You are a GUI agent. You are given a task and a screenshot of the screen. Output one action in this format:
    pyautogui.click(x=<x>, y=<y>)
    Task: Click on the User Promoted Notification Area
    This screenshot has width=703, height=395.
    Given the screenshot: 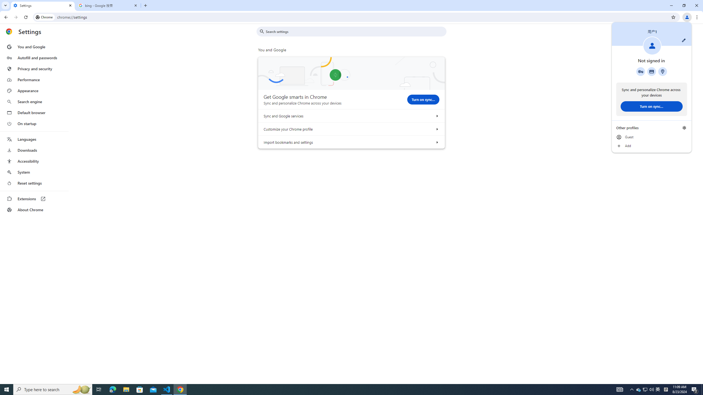 What is the action you would take?
    pyautogui.click(x=645, y=390)
    